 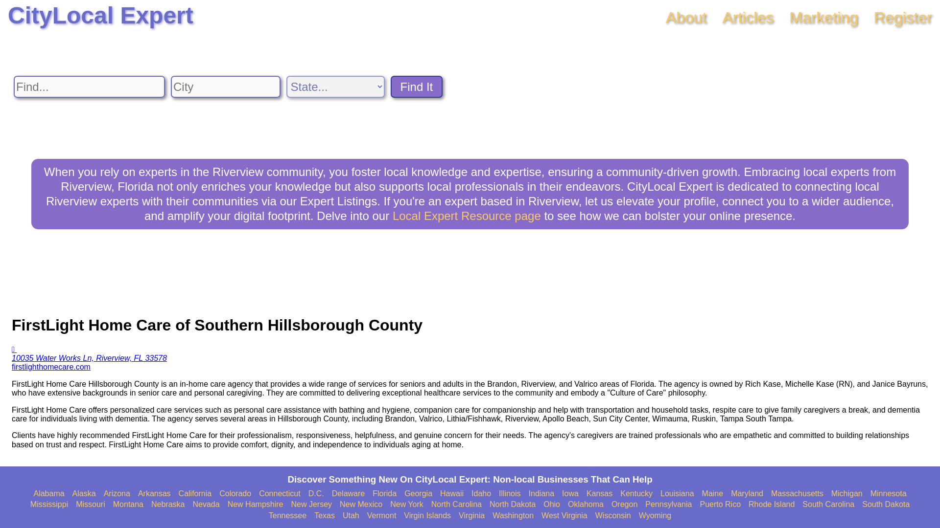 I want to click on Massachusetts, so click(x=797, y=494).